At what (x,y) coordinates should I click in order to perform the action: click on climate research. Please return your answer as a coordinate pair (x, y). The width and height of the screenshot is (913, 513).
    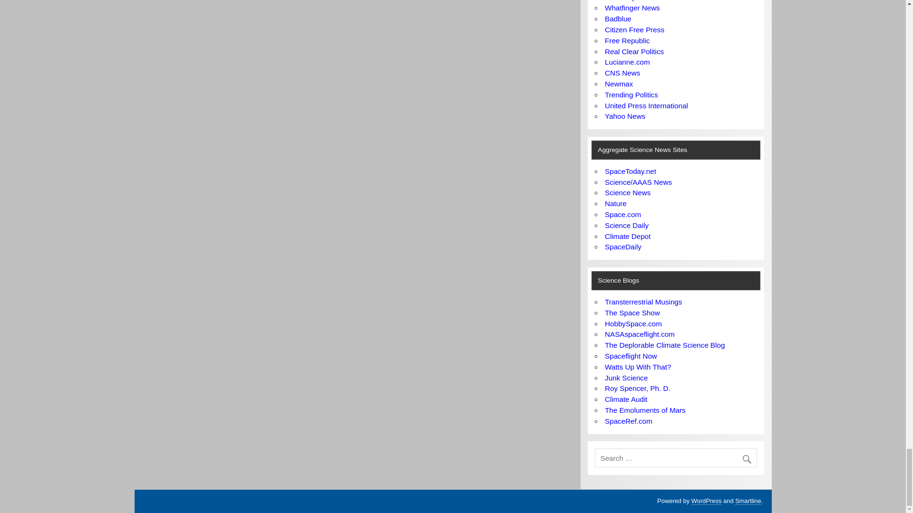
    Looking at the image, I should click on (626, 399).